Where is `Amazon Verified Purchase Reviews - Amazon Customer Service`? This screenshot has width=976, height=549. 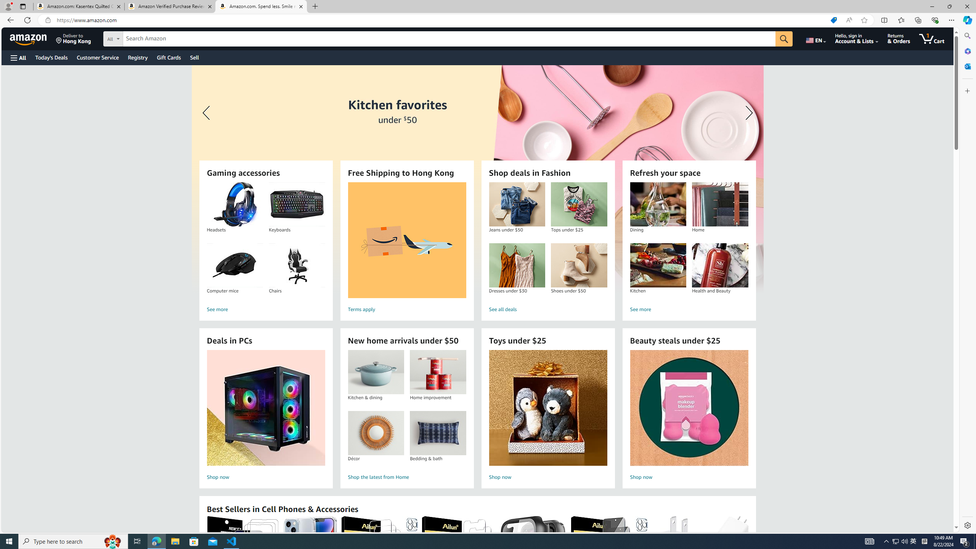 Amazon Verified Purchase Reviews - Amazon Customer Service is located at coordinates (170, 6).